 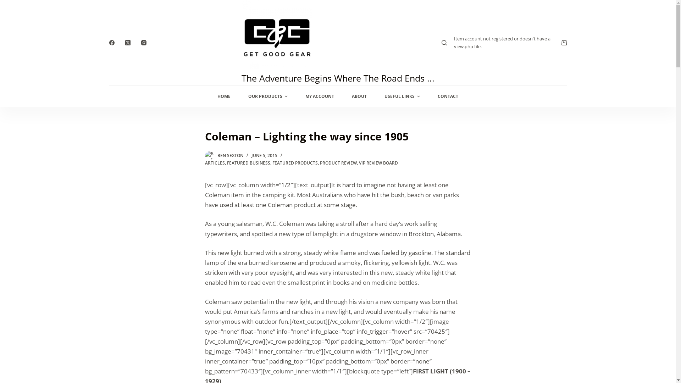 What do you see at coordinates (231, 370) in the screenshot?
I see `Creative Themes` at bounding box center [231, 370].